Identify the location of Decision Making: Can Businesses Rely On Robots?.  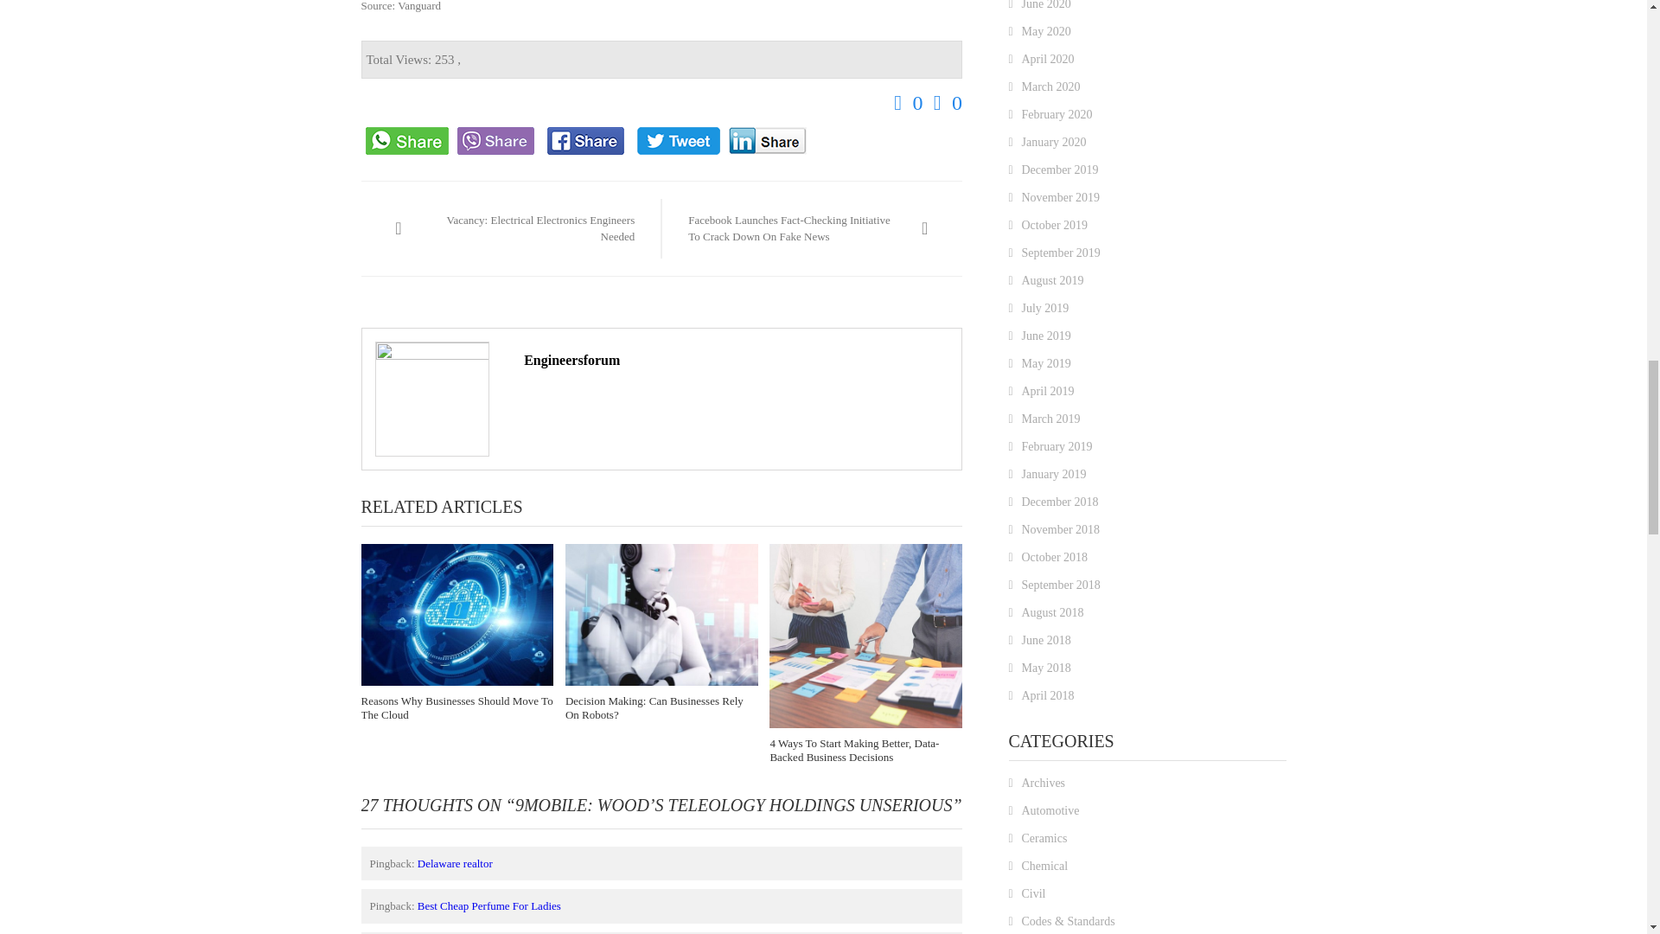
(662, 614).